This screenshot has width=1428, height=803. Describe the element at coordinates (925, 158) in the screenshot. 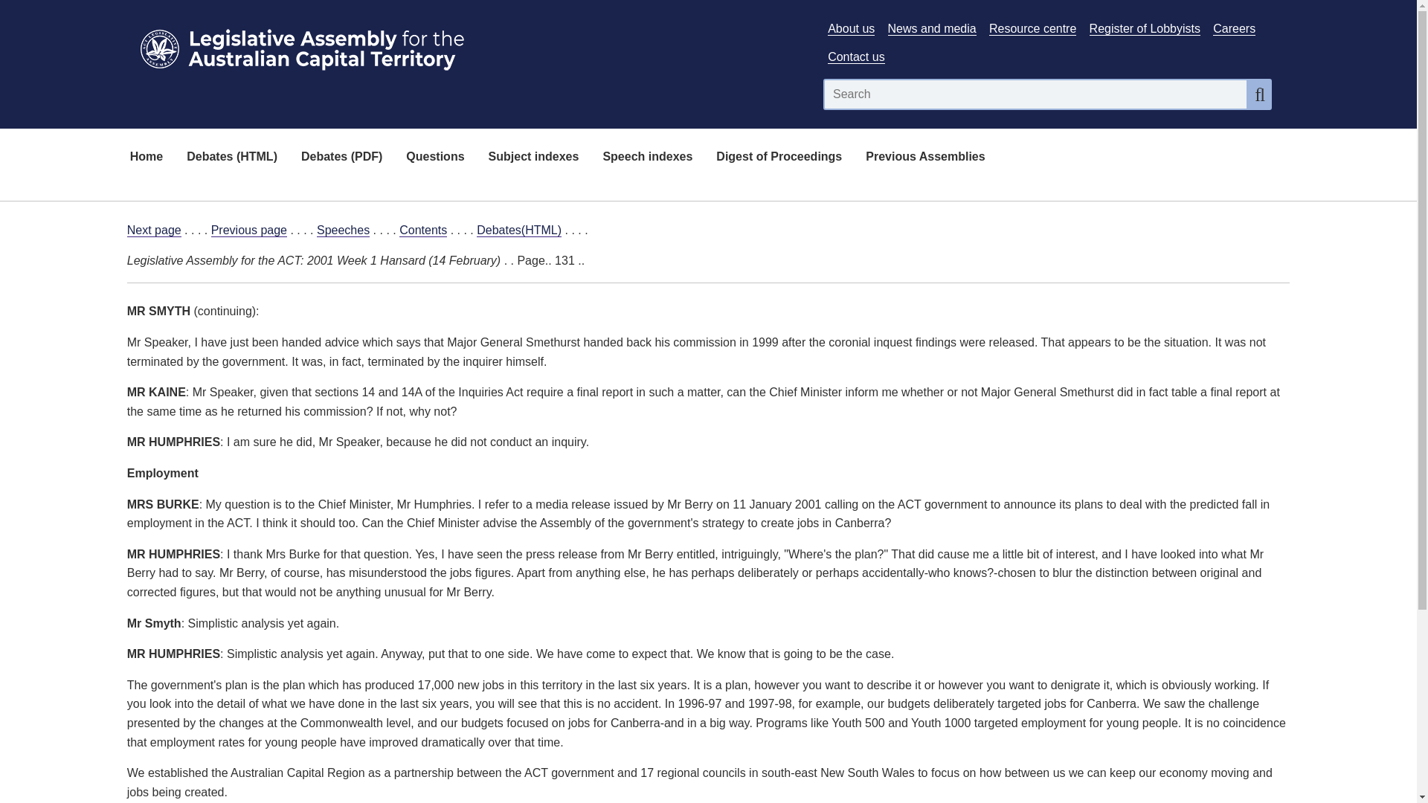

I see `Previous Assemblies` at that location.